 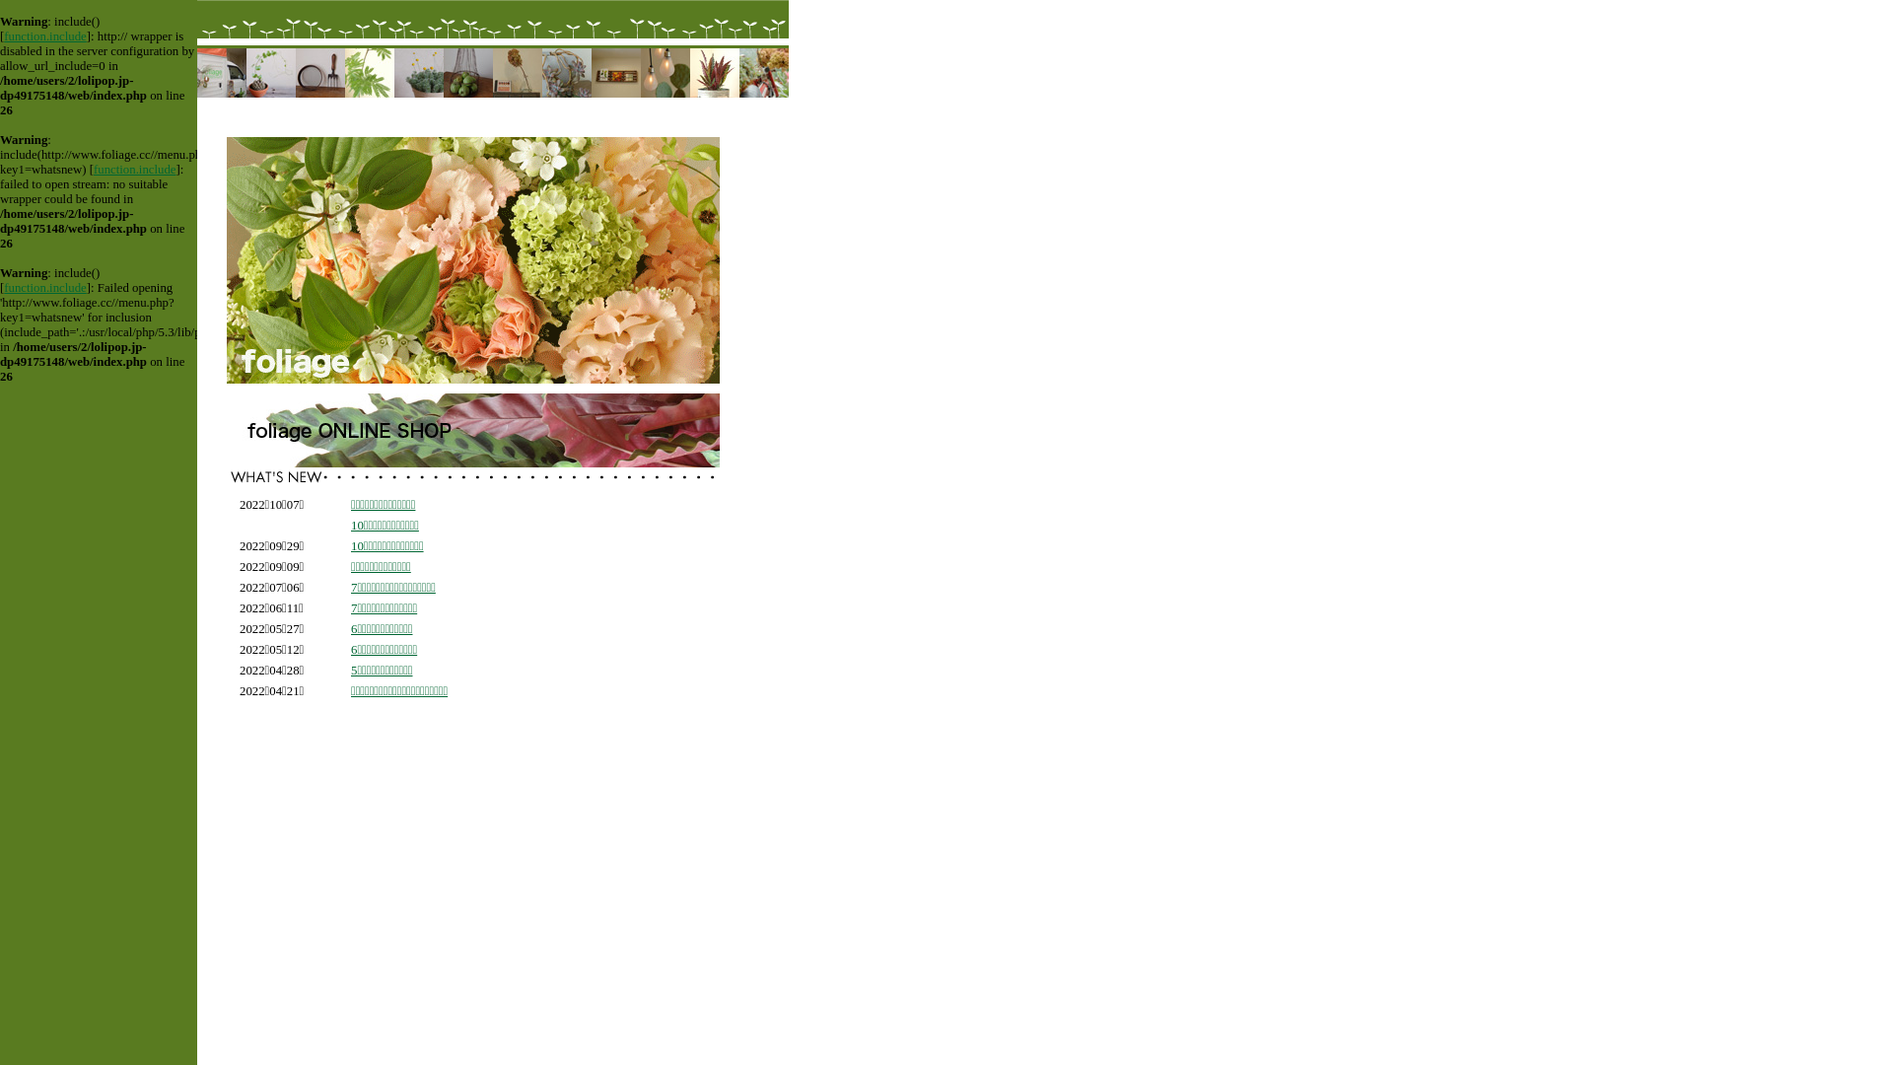 I want to click on function.include, so click(x=45, y=36).